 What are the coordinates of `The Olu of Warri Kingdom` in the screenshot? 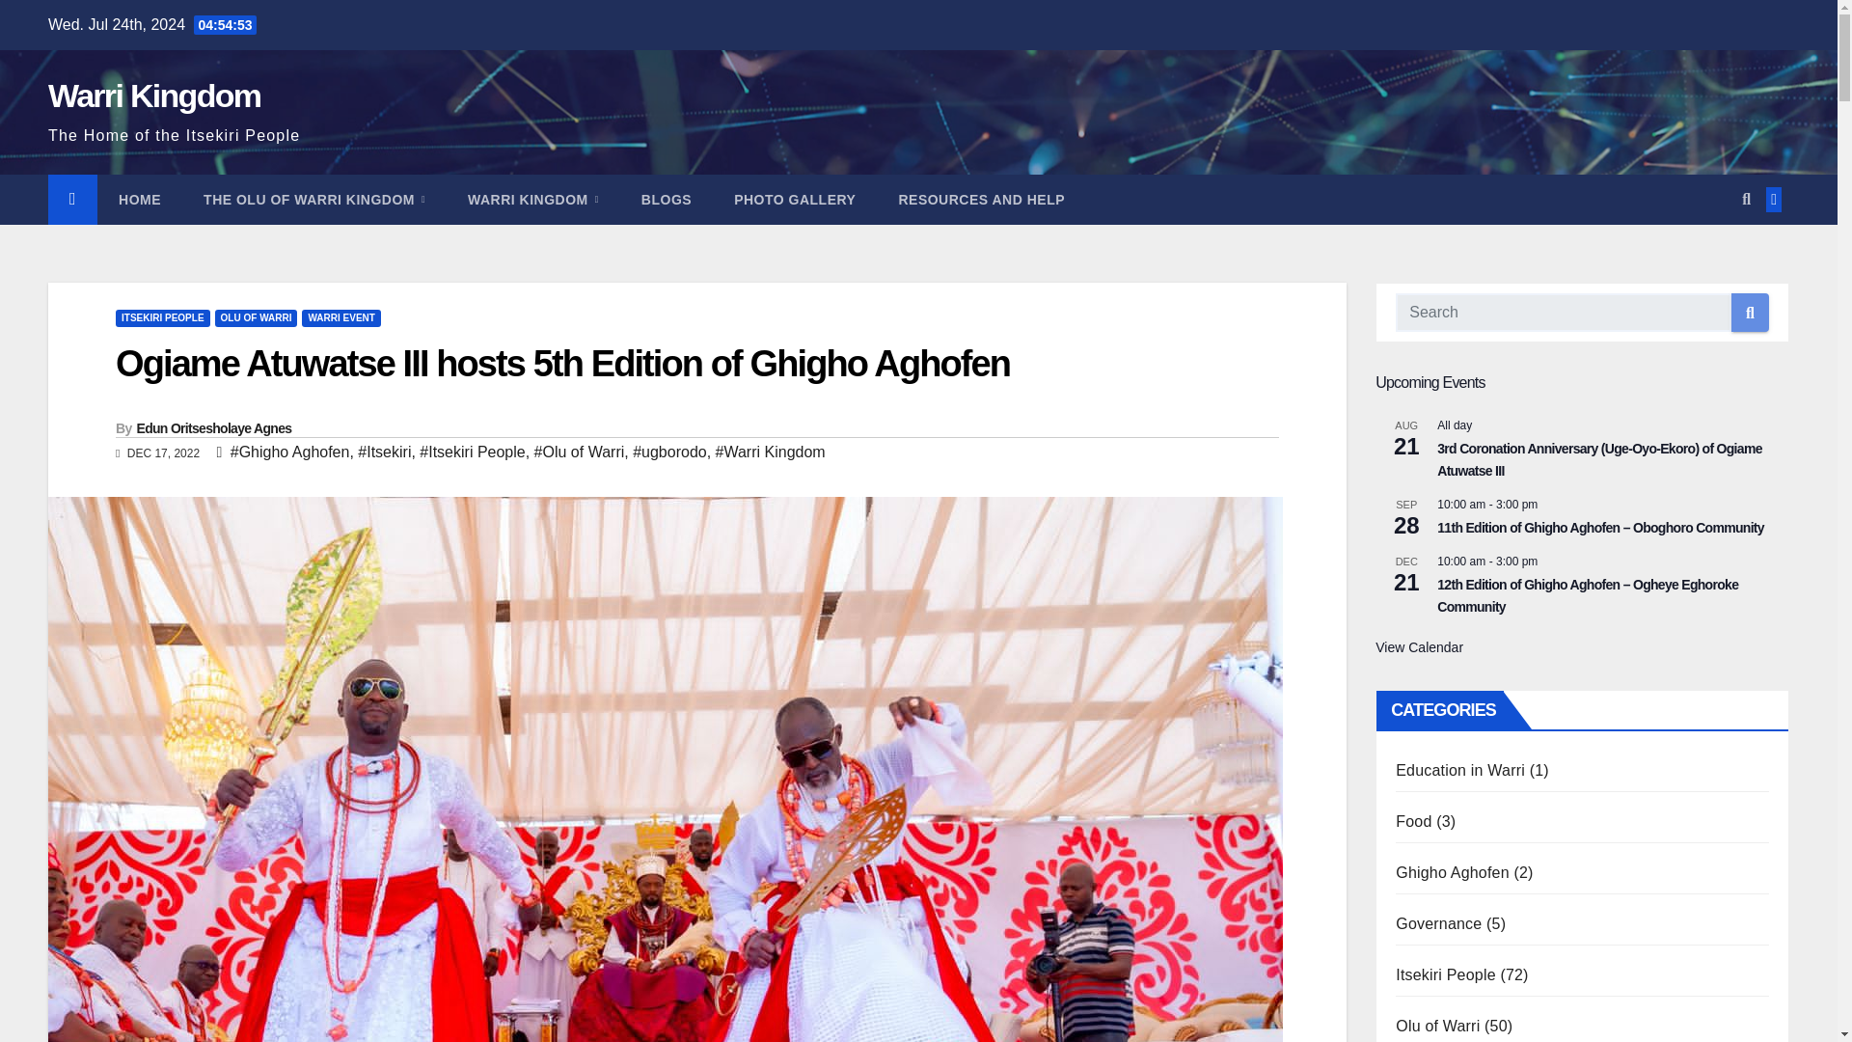 It's located at (313, 200).